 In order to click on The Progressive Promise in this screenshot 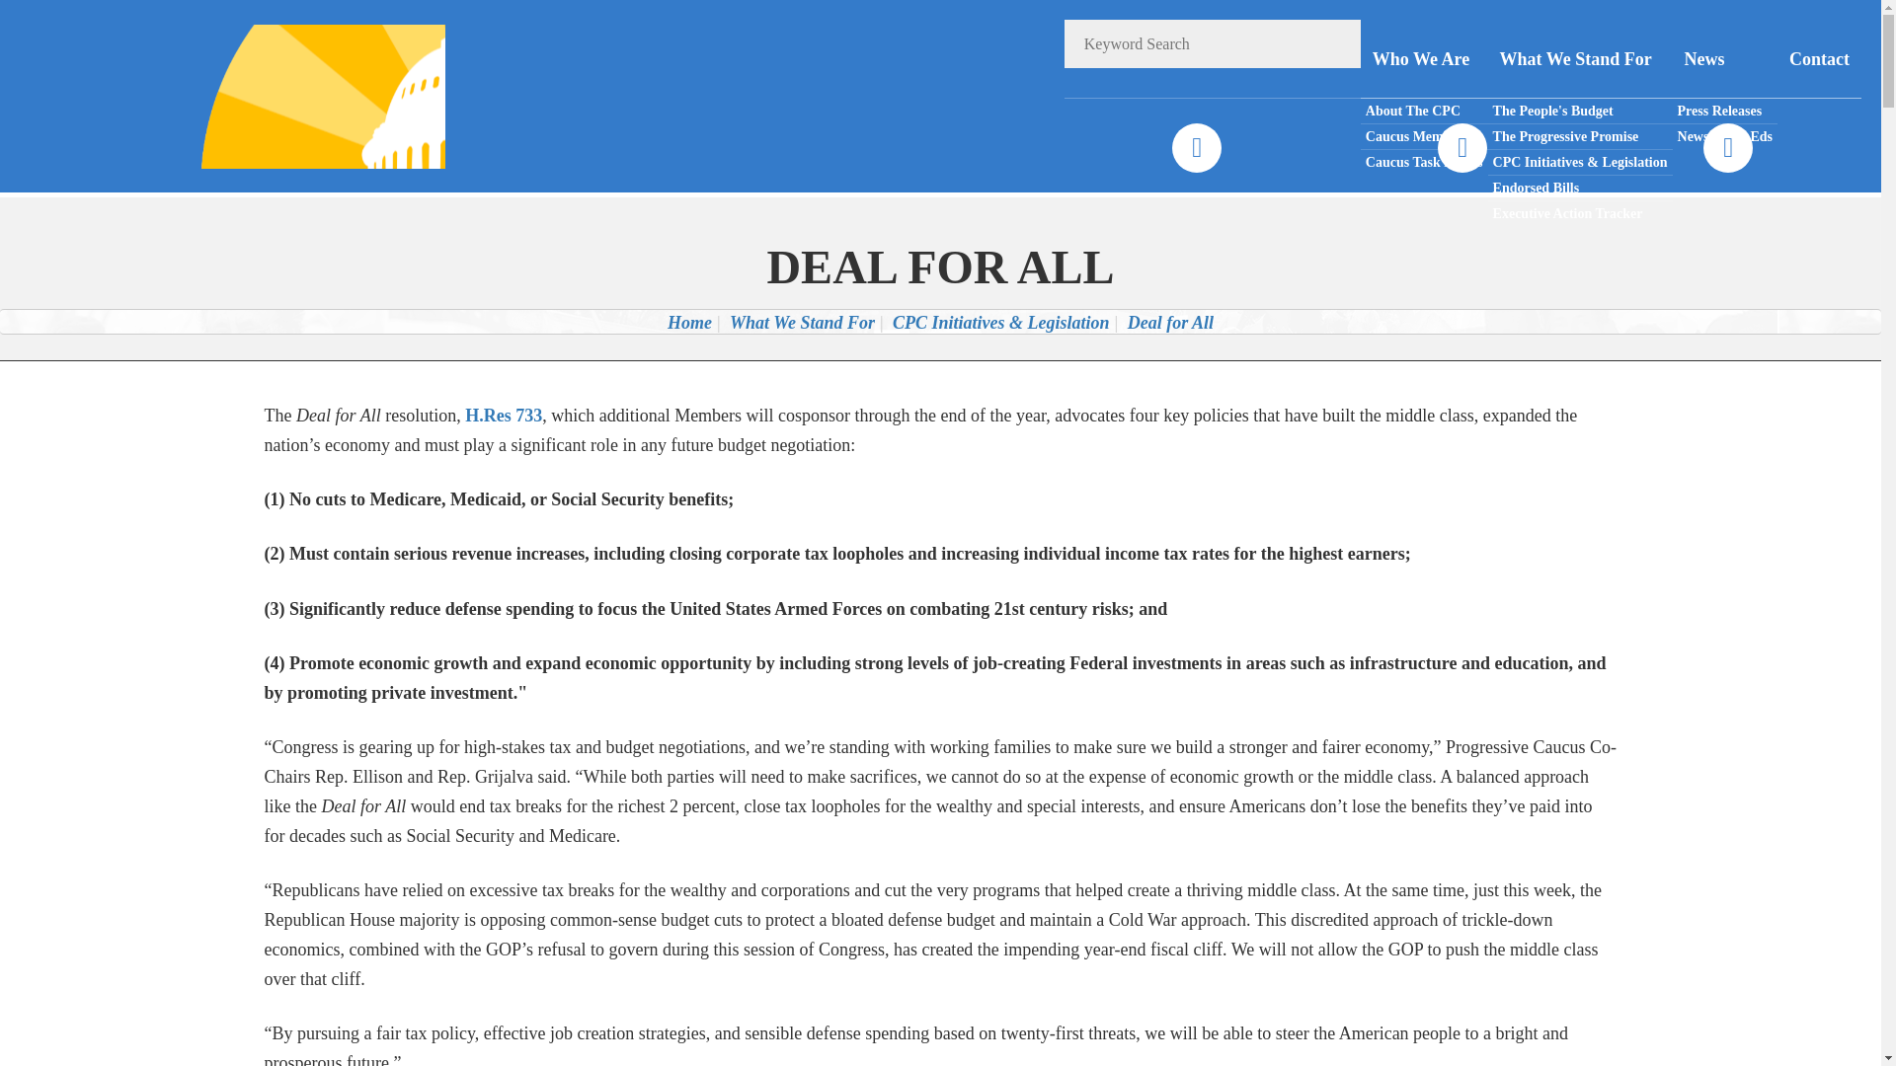, I will do `click(1580, 137)`.